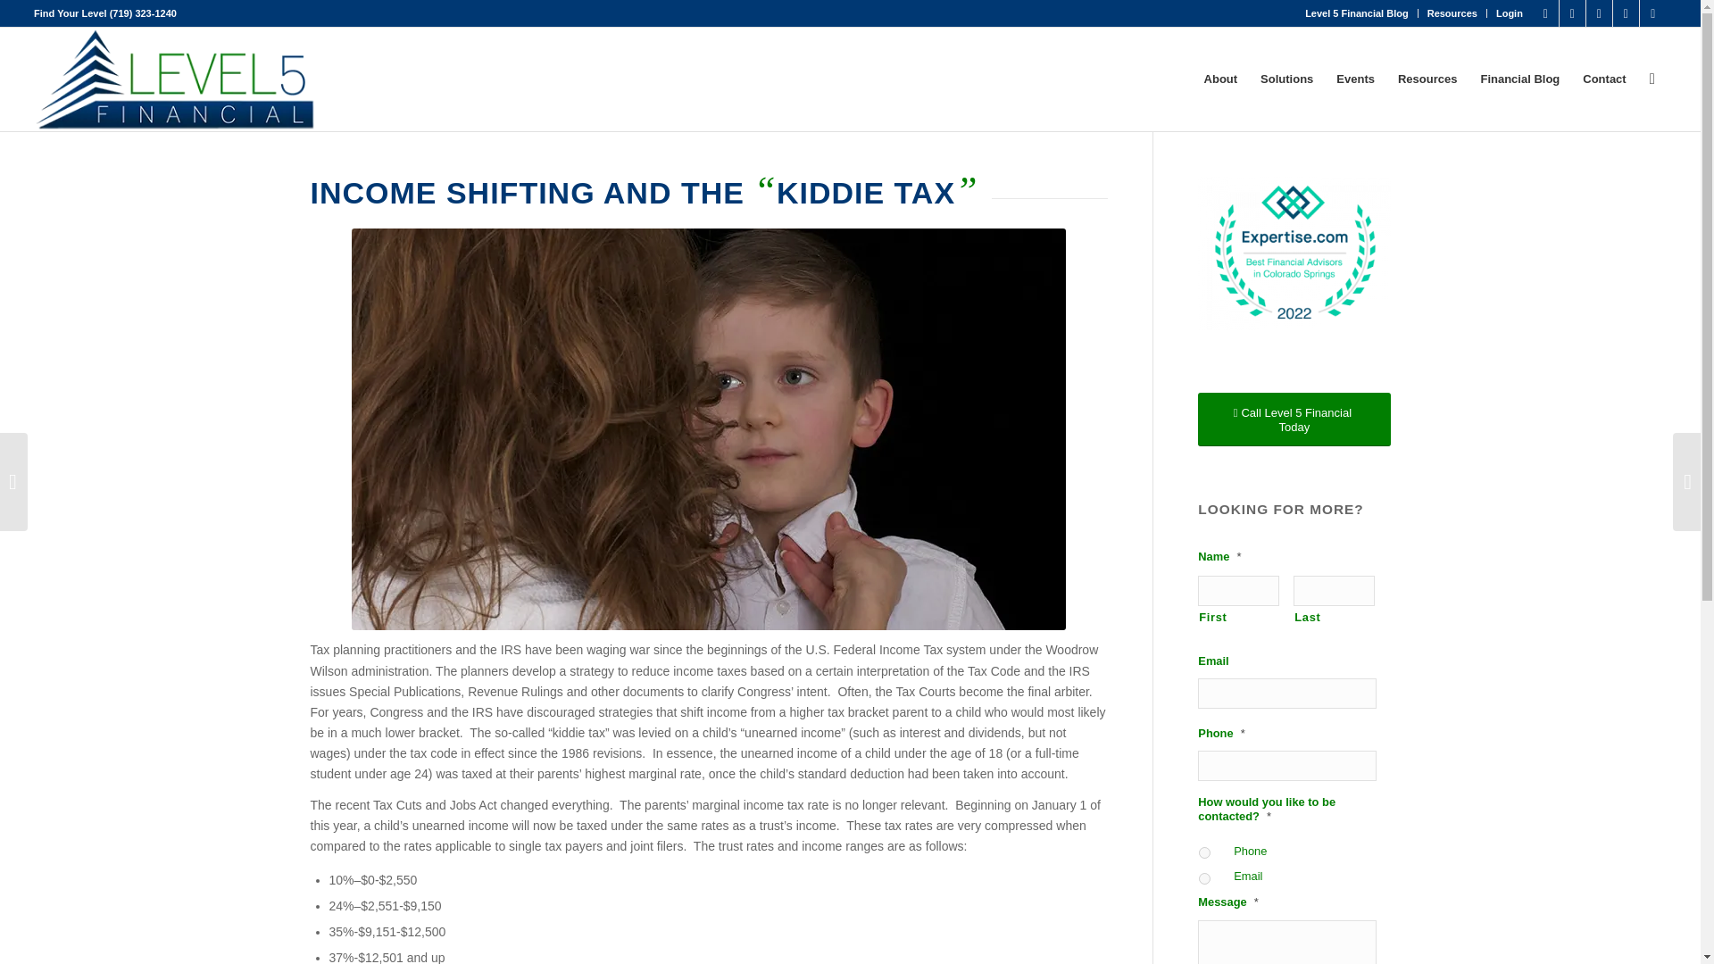  Describe the element at coordinates (1452, 13) in the screenshot. I see `Resources` at that location.